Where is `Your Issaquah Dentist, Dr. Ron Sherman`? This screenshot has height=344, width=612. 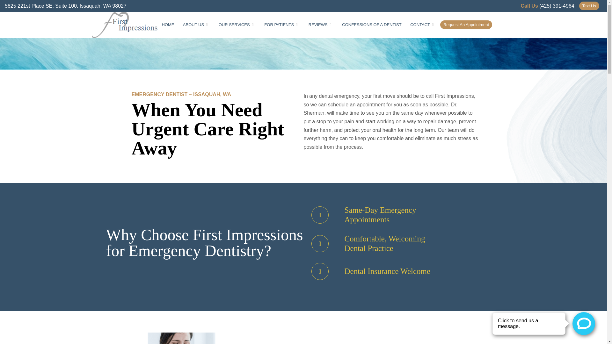 Your Issaquah Dentist, Dr. Ron Sherman is located at coordinates (168, 25).